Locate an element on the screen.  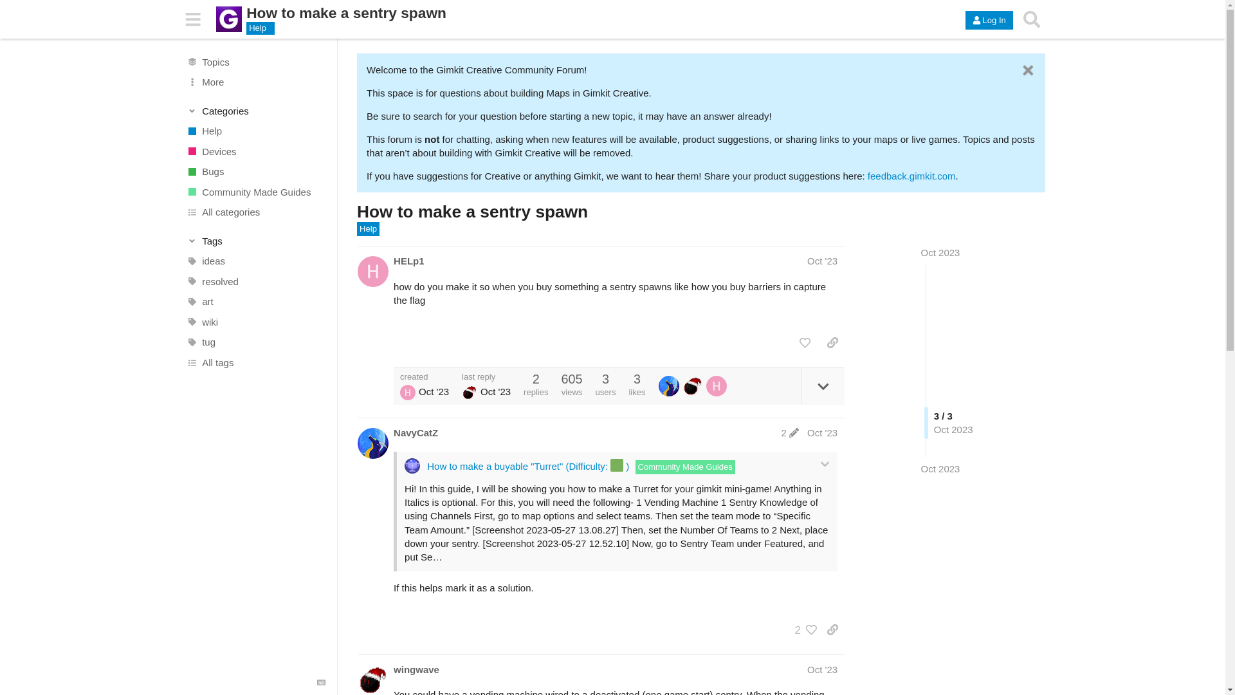
Oct 7, 2023 8:20 am is located at coordinates (940, 468).